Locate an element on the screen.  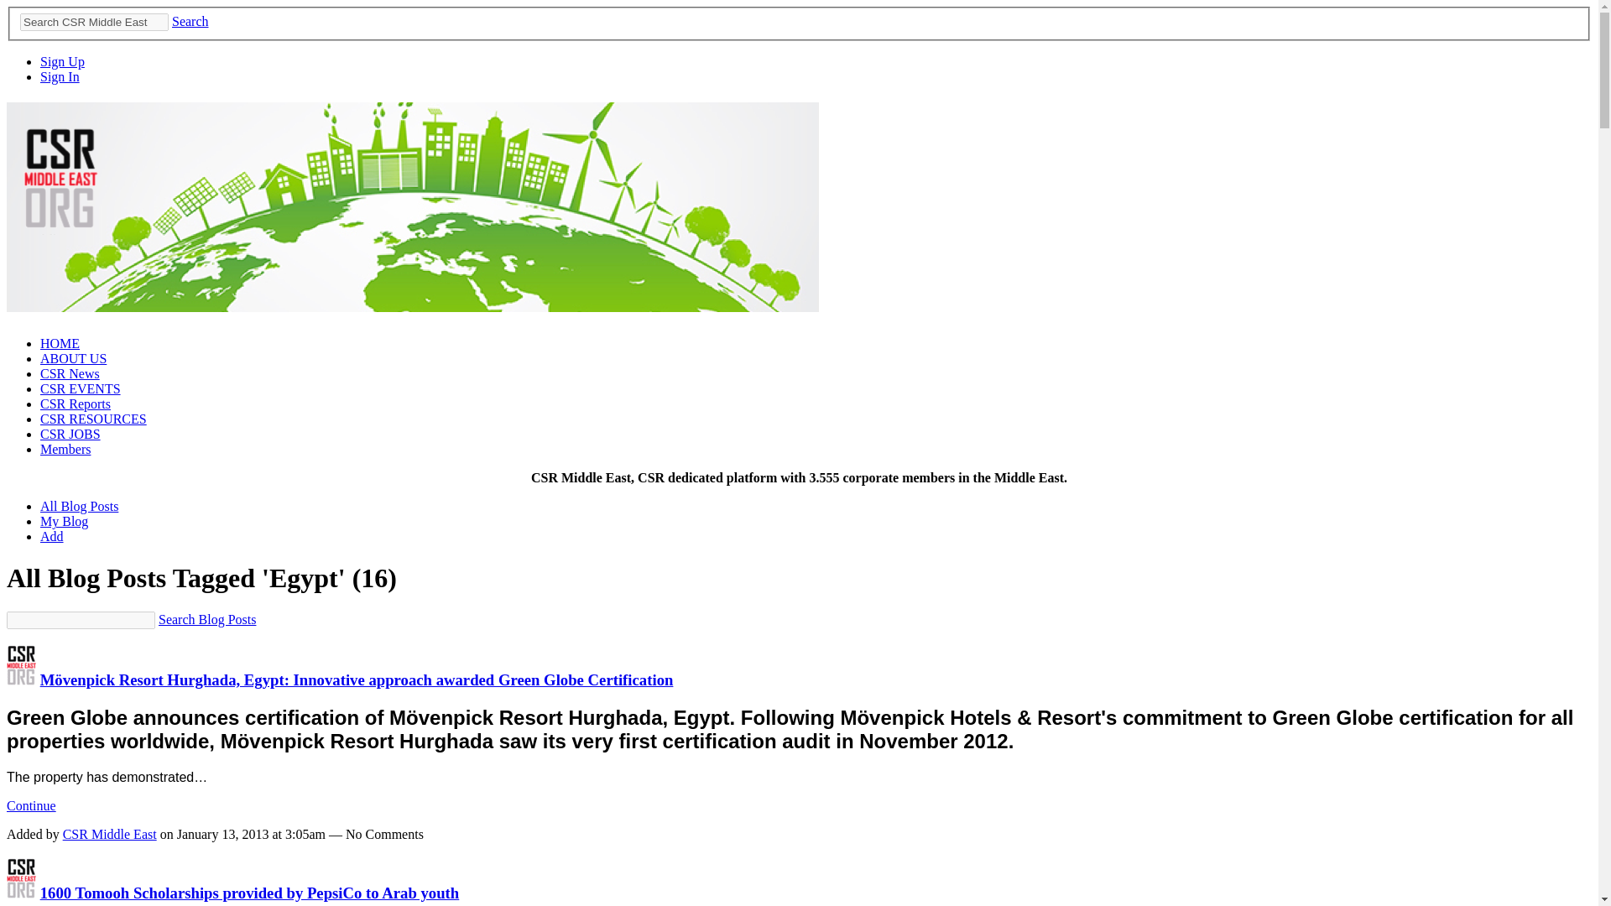
HOME is located at coordinates (60, 342).